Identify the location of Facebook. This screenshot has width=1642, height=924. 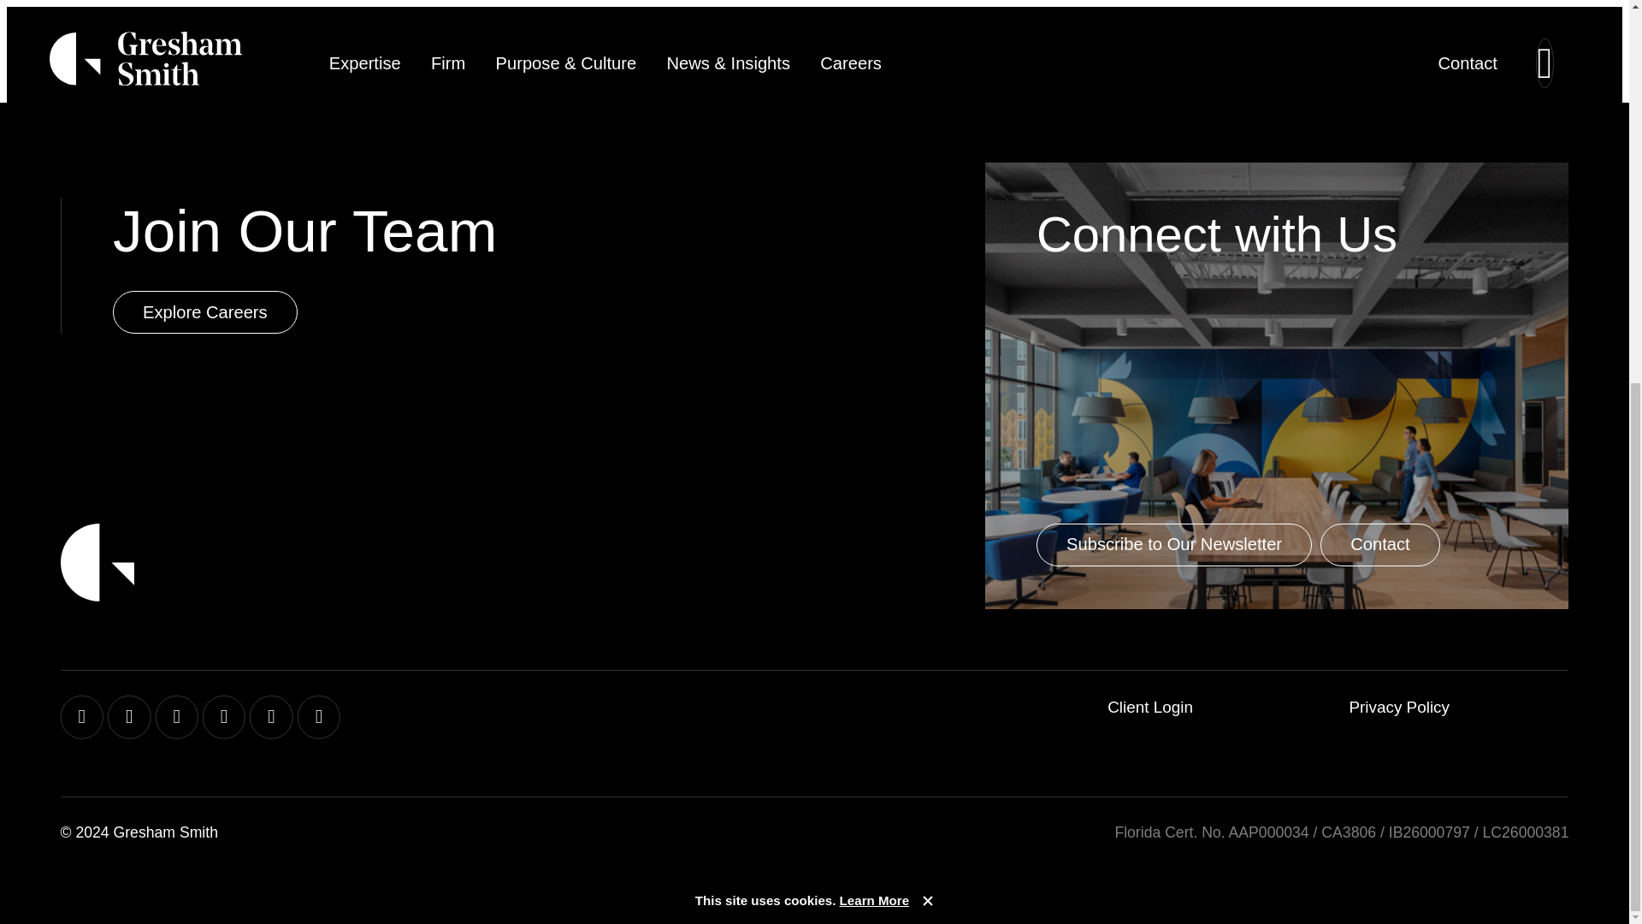
(82, 717).